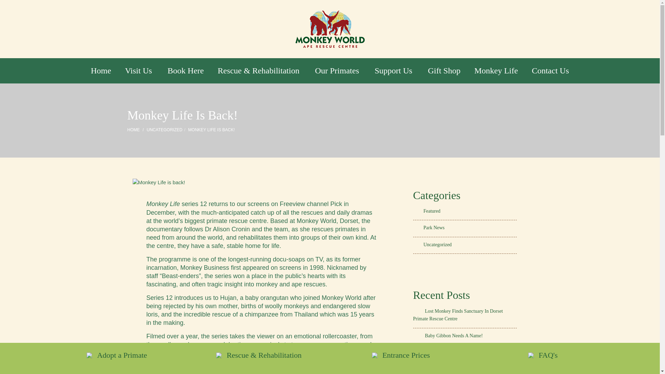 This screenshot has height=374, width=665. I want to click on Home, so click(101, 71).